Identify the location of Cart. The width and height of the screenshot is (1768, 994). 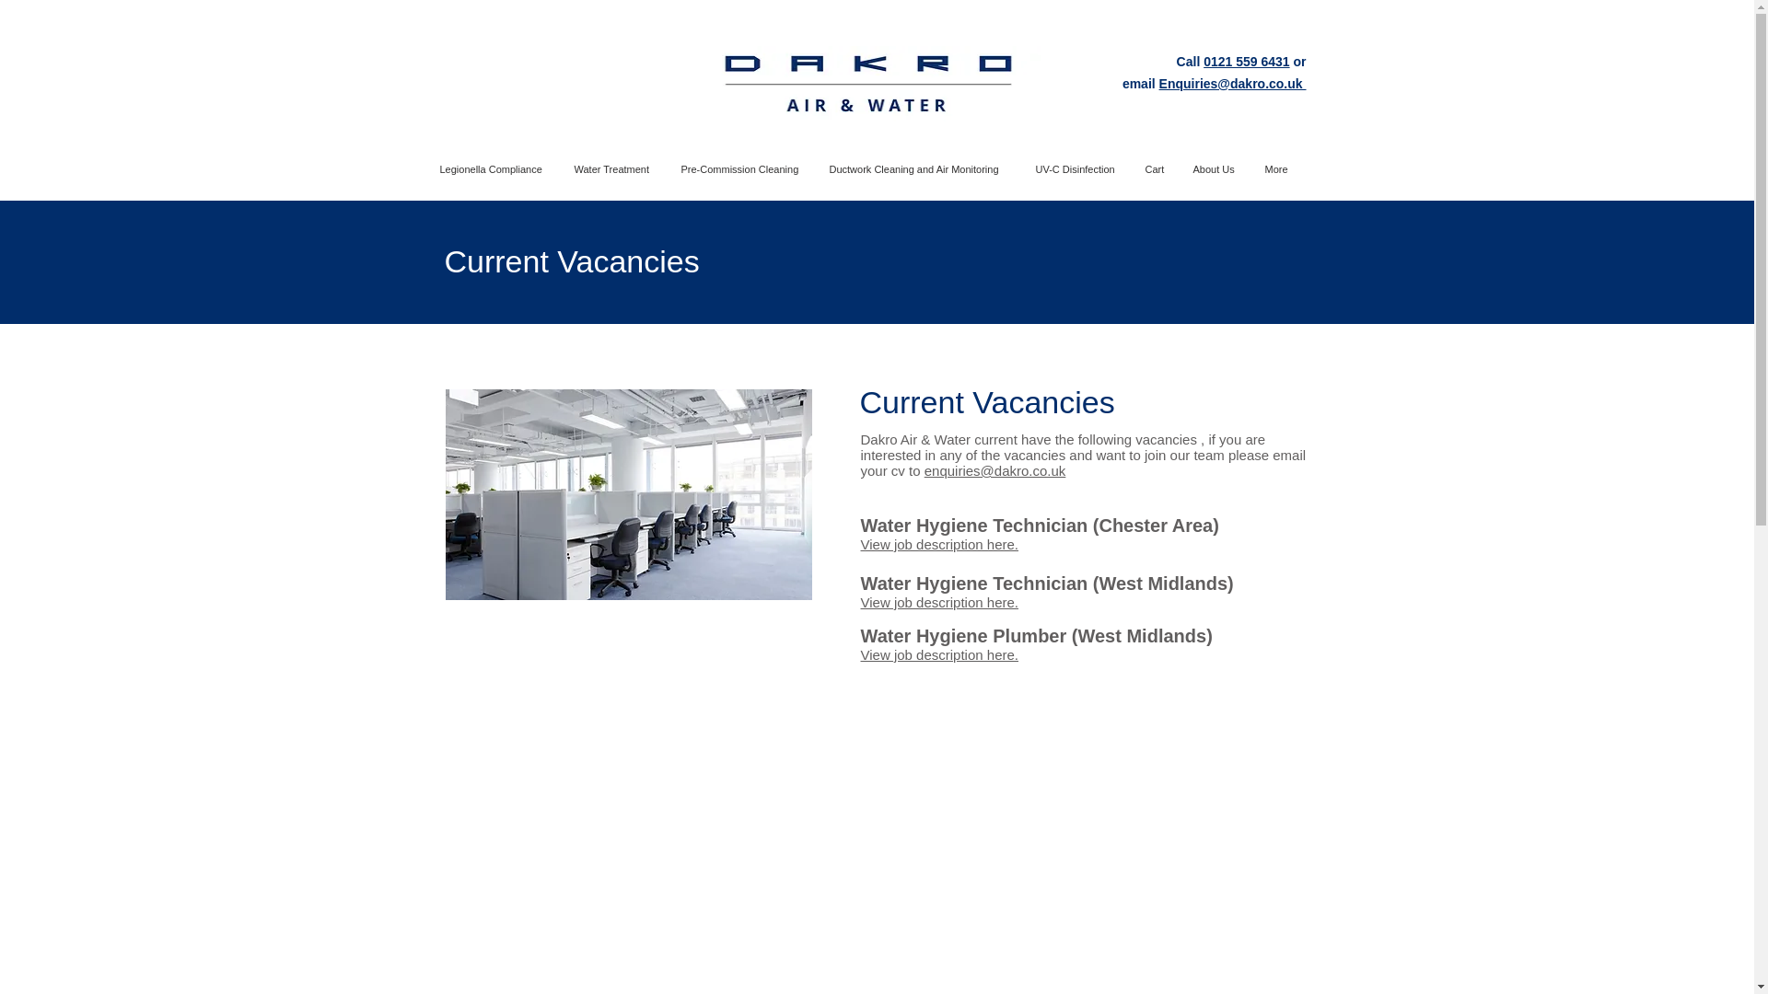
(1155, 169).